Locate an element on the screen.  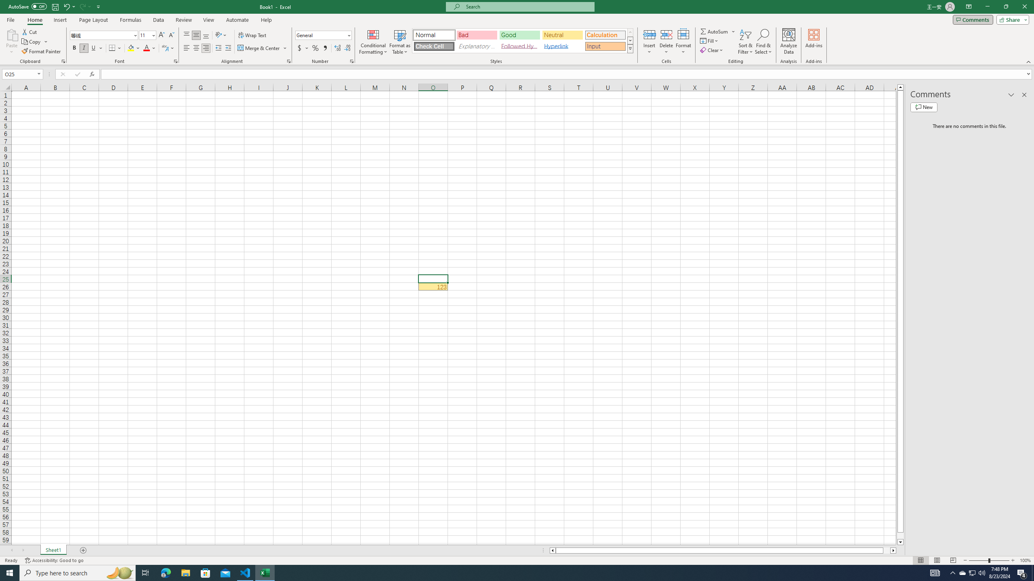
Collapse the Ribbon is located at coordinates (1029, 61).